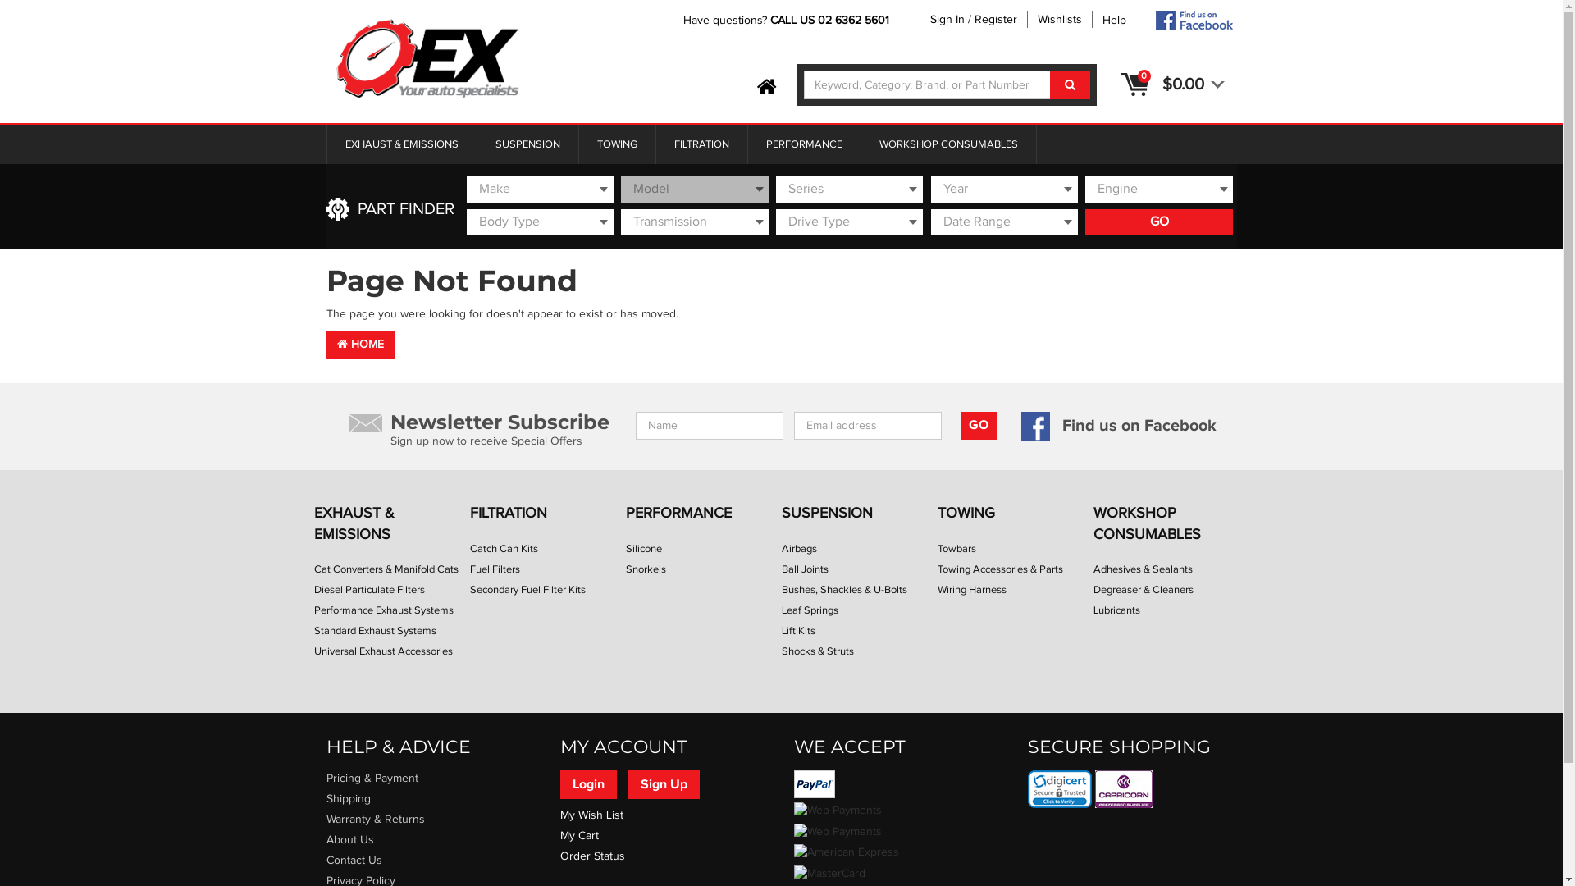 Image resolution: width=1575 pixels, height=886 pixels. What do you see at coordinates (527, 590) in the screenshot?
I see `Secondary Fuel Filter Kits` at bounding box center [527, 590].